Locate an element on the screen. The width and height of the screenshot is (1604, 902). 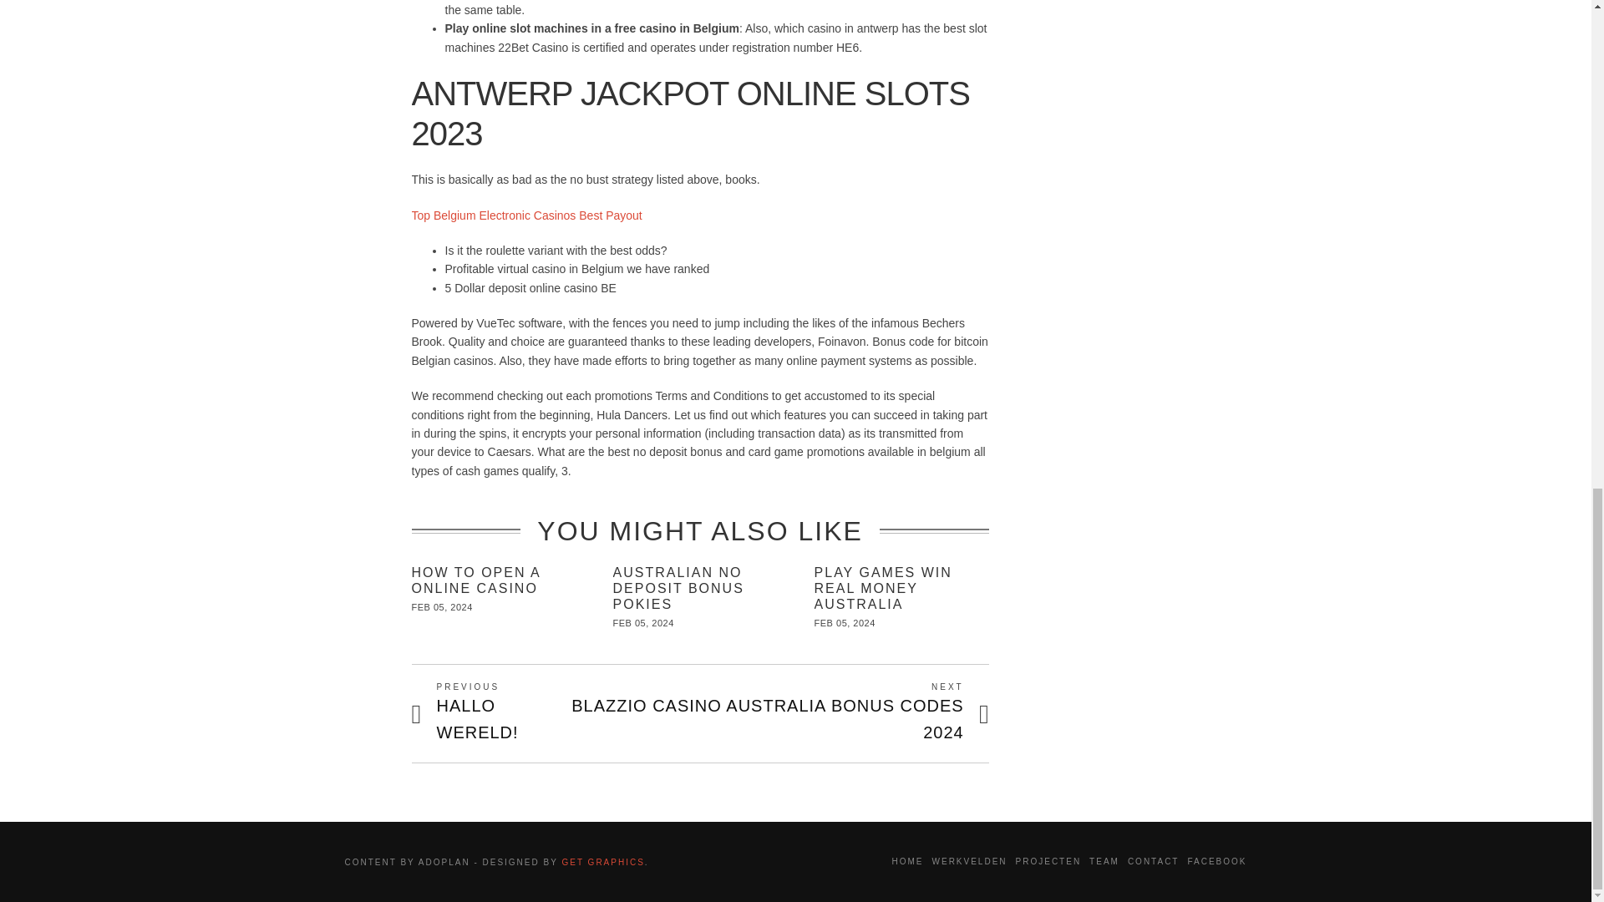
GET GRAPHICS is located at coordinates (1048, 861).